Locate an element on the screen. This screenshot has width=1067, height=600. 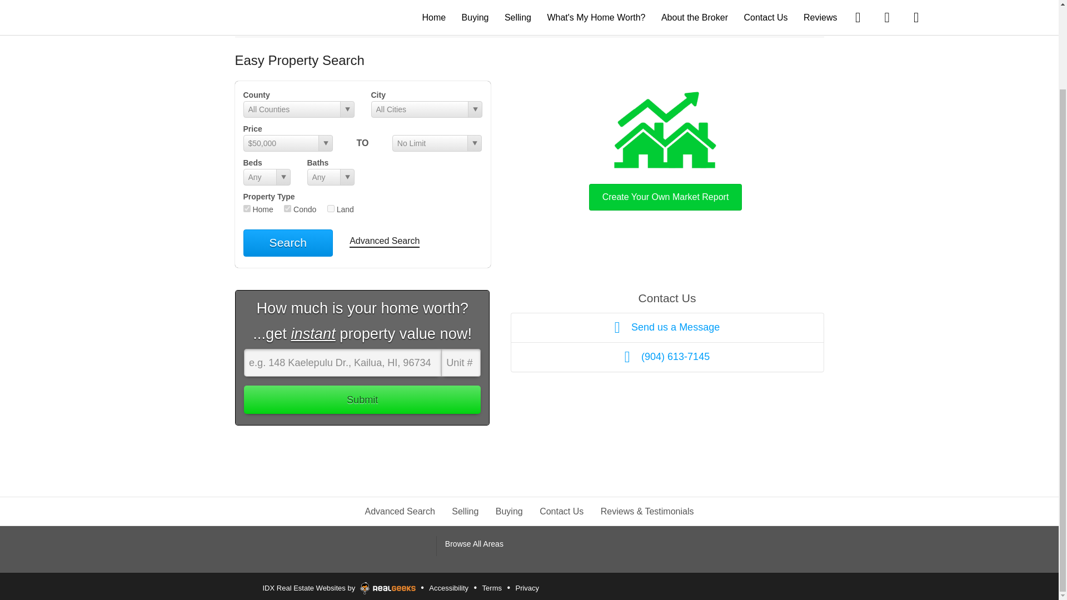
Privacy is located at coordinates (527, 588).